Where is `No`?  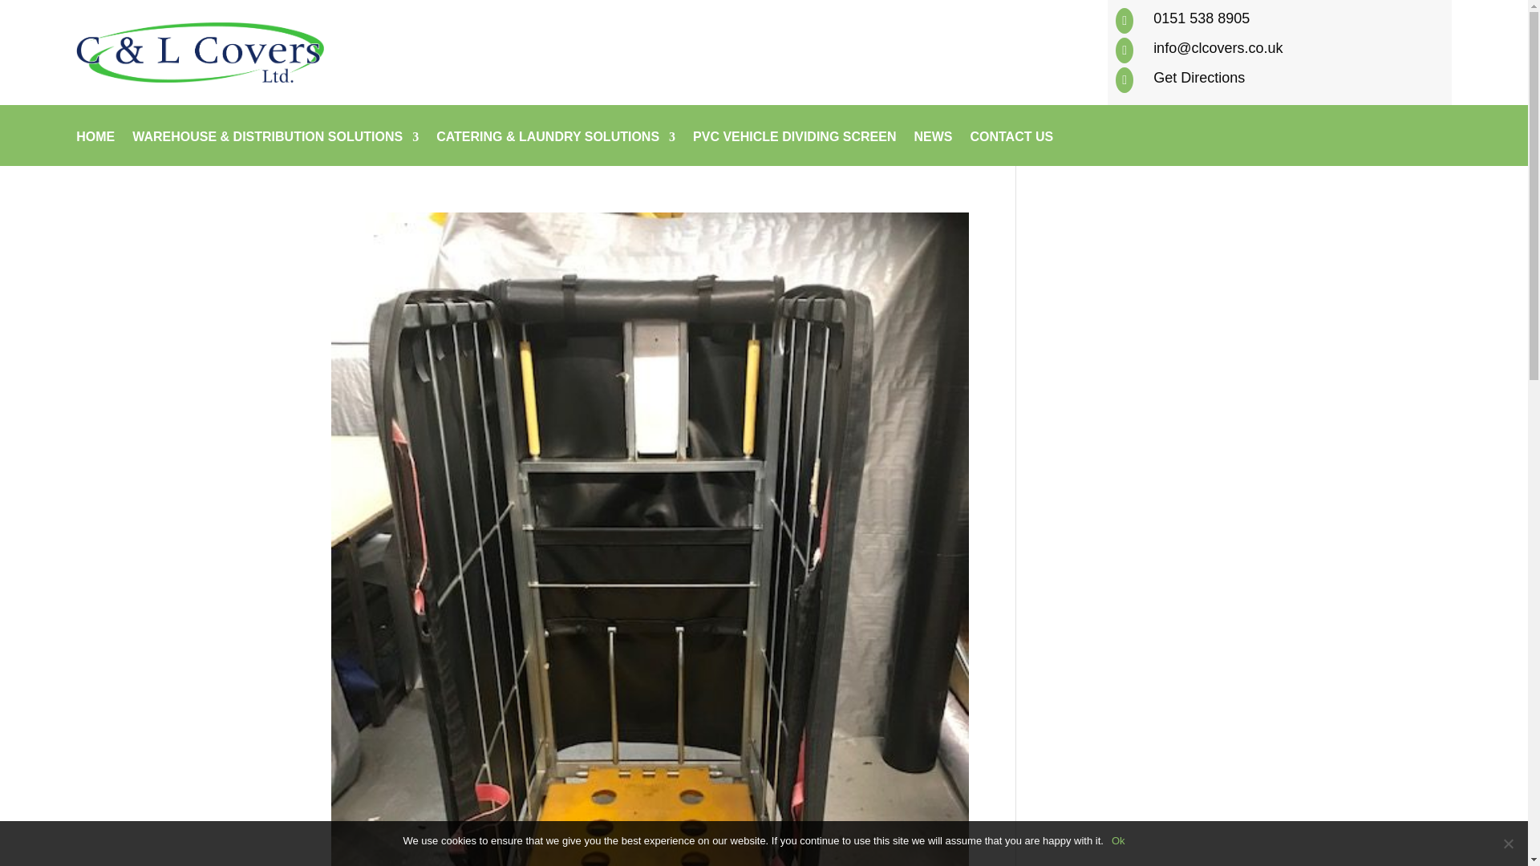
No is located at coordinates (1508, 844).